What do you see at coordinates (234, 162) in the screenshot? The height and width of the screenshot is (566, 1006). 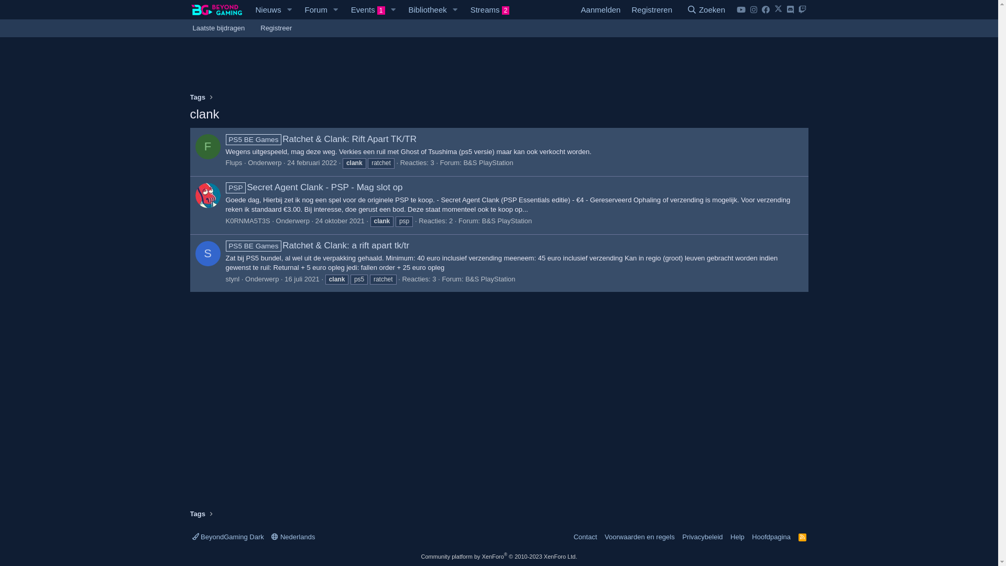 I see `Flups` at bounding box center [234, 162].